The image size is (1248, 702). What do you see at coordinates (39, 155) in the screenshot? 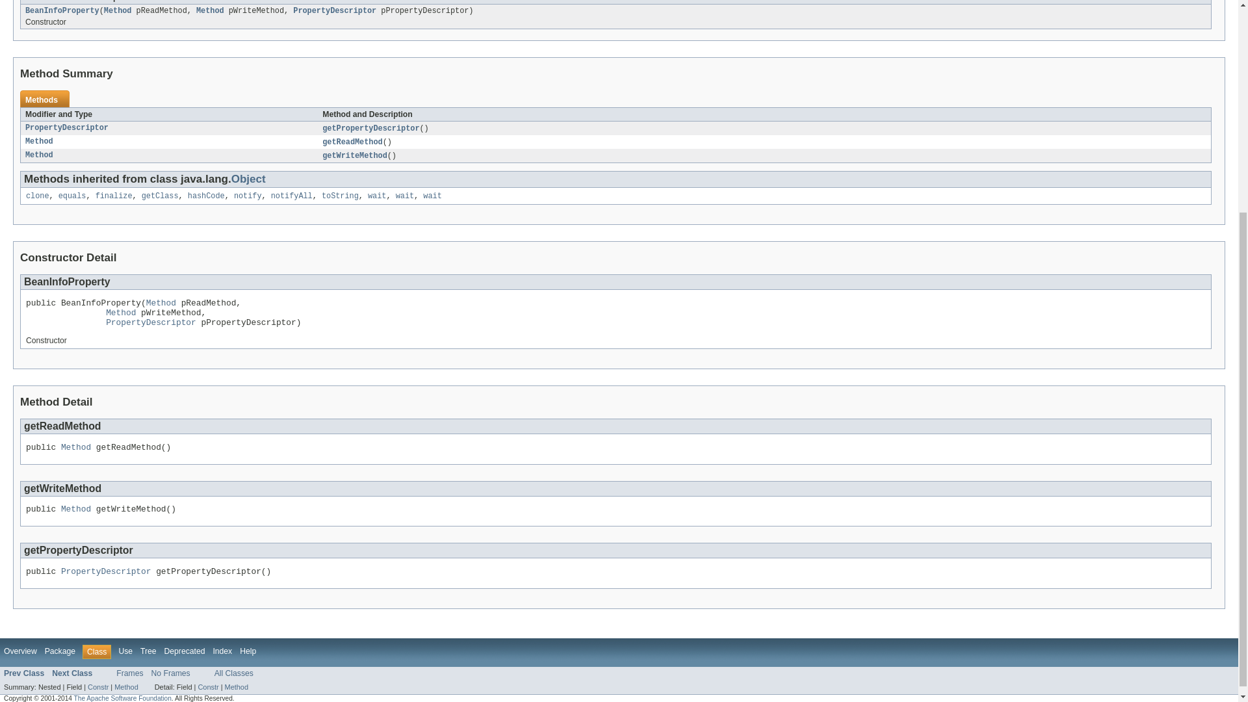
I see `class or interface in java.lang.reflect` at bounding box center [39, 155].